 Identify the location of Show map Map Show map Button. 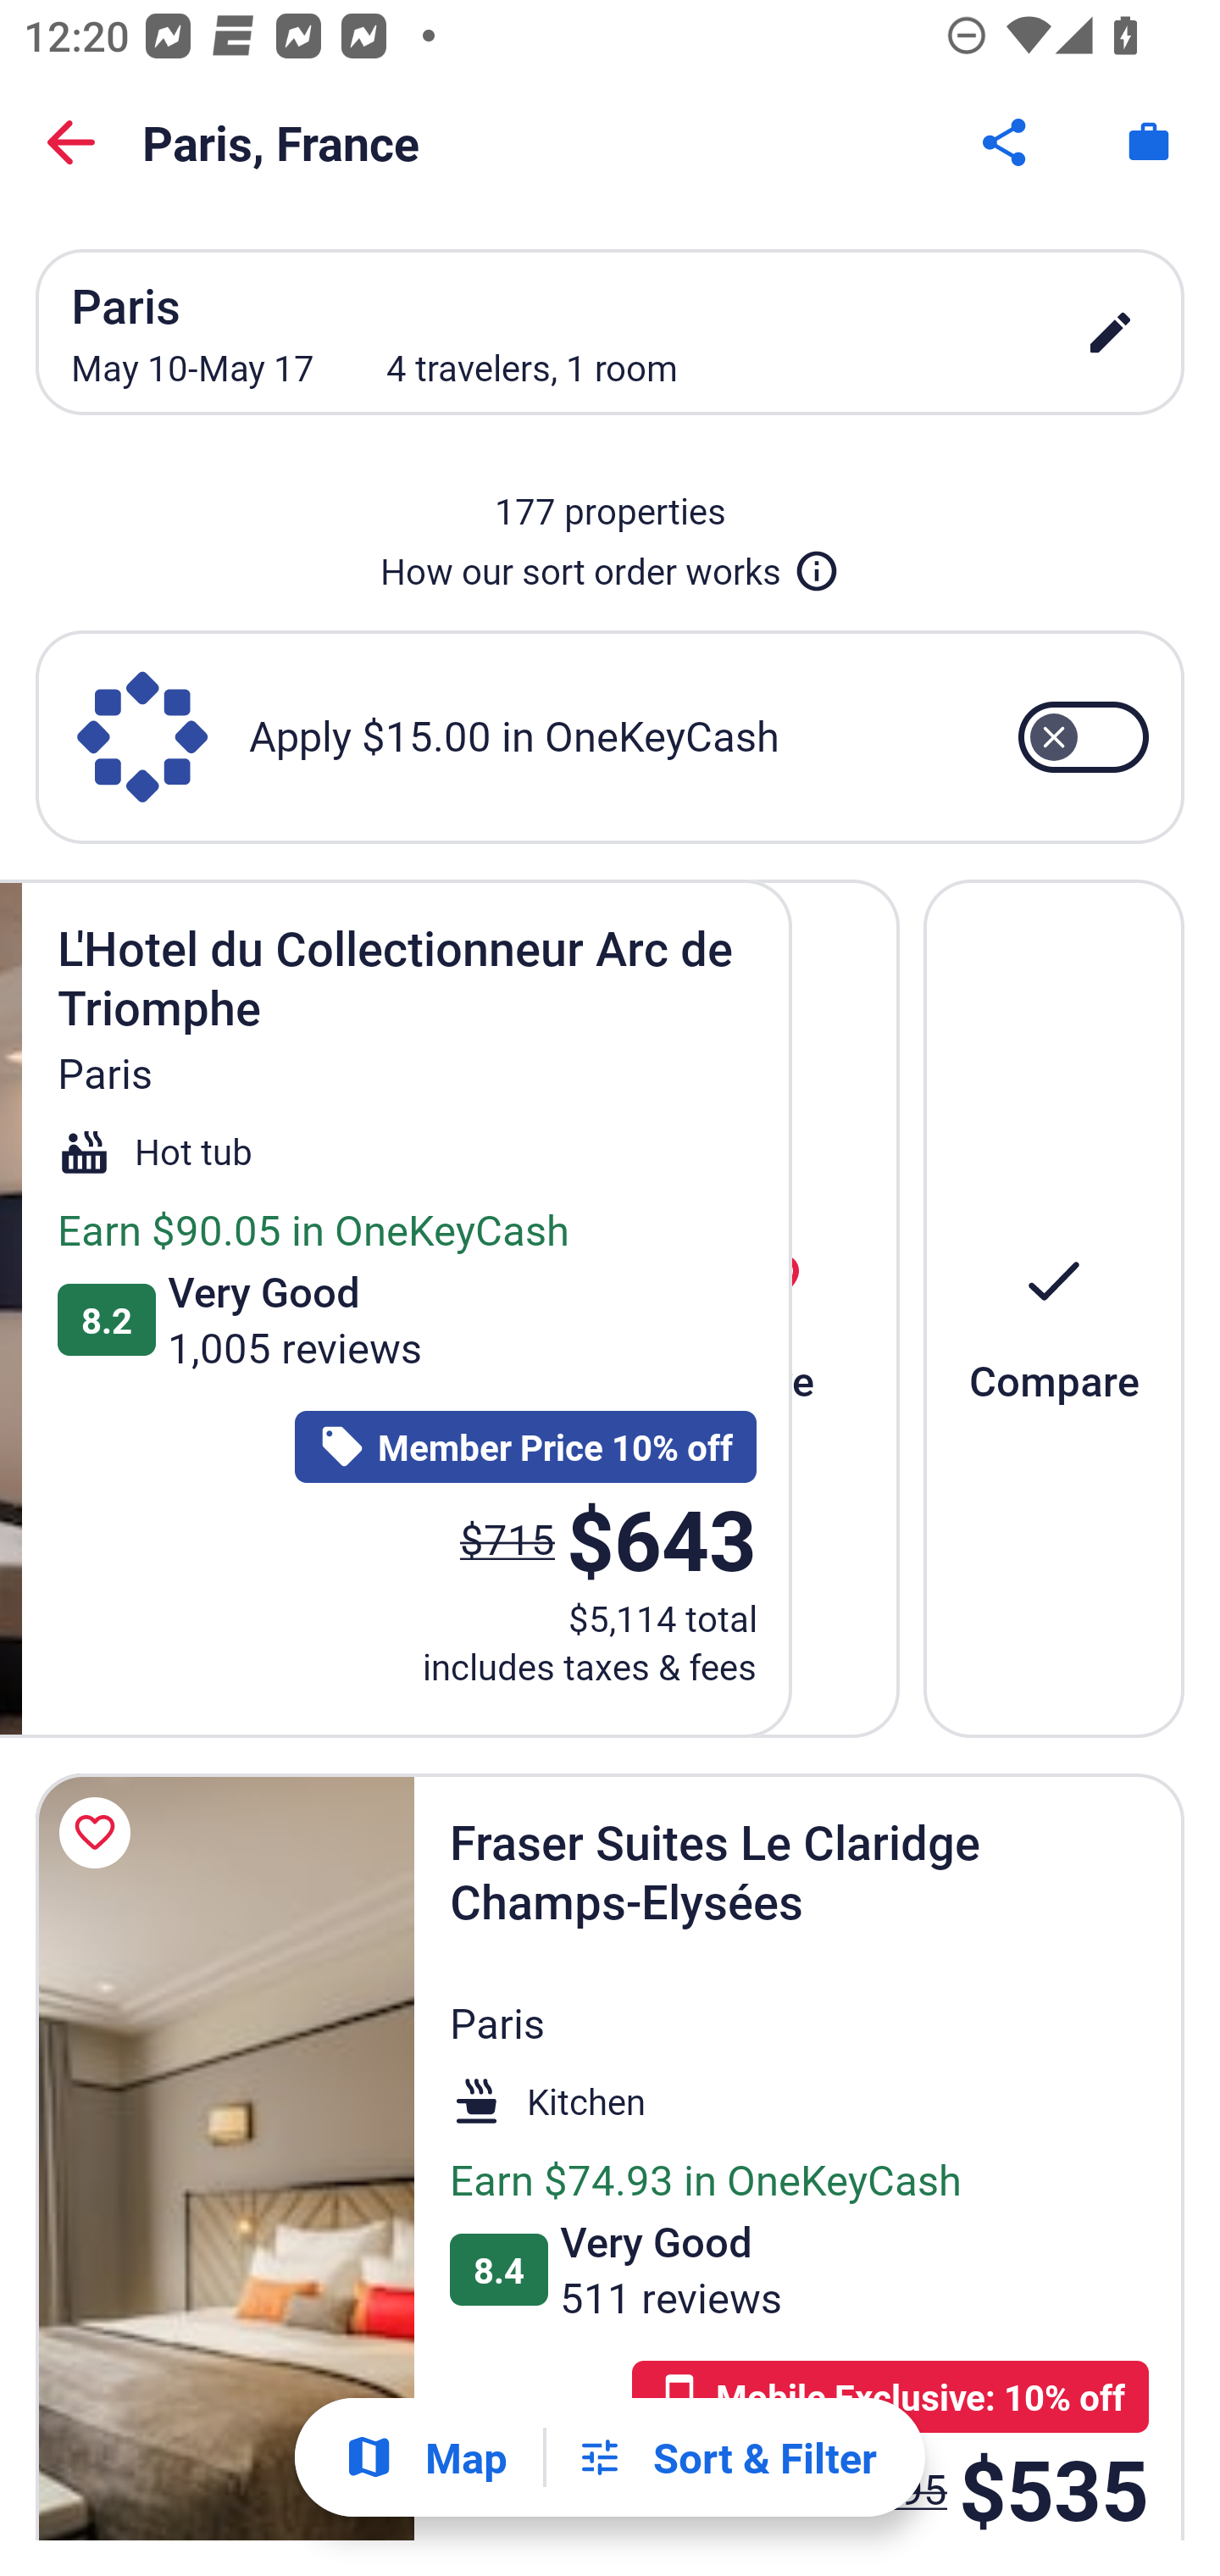
(425, 2457).